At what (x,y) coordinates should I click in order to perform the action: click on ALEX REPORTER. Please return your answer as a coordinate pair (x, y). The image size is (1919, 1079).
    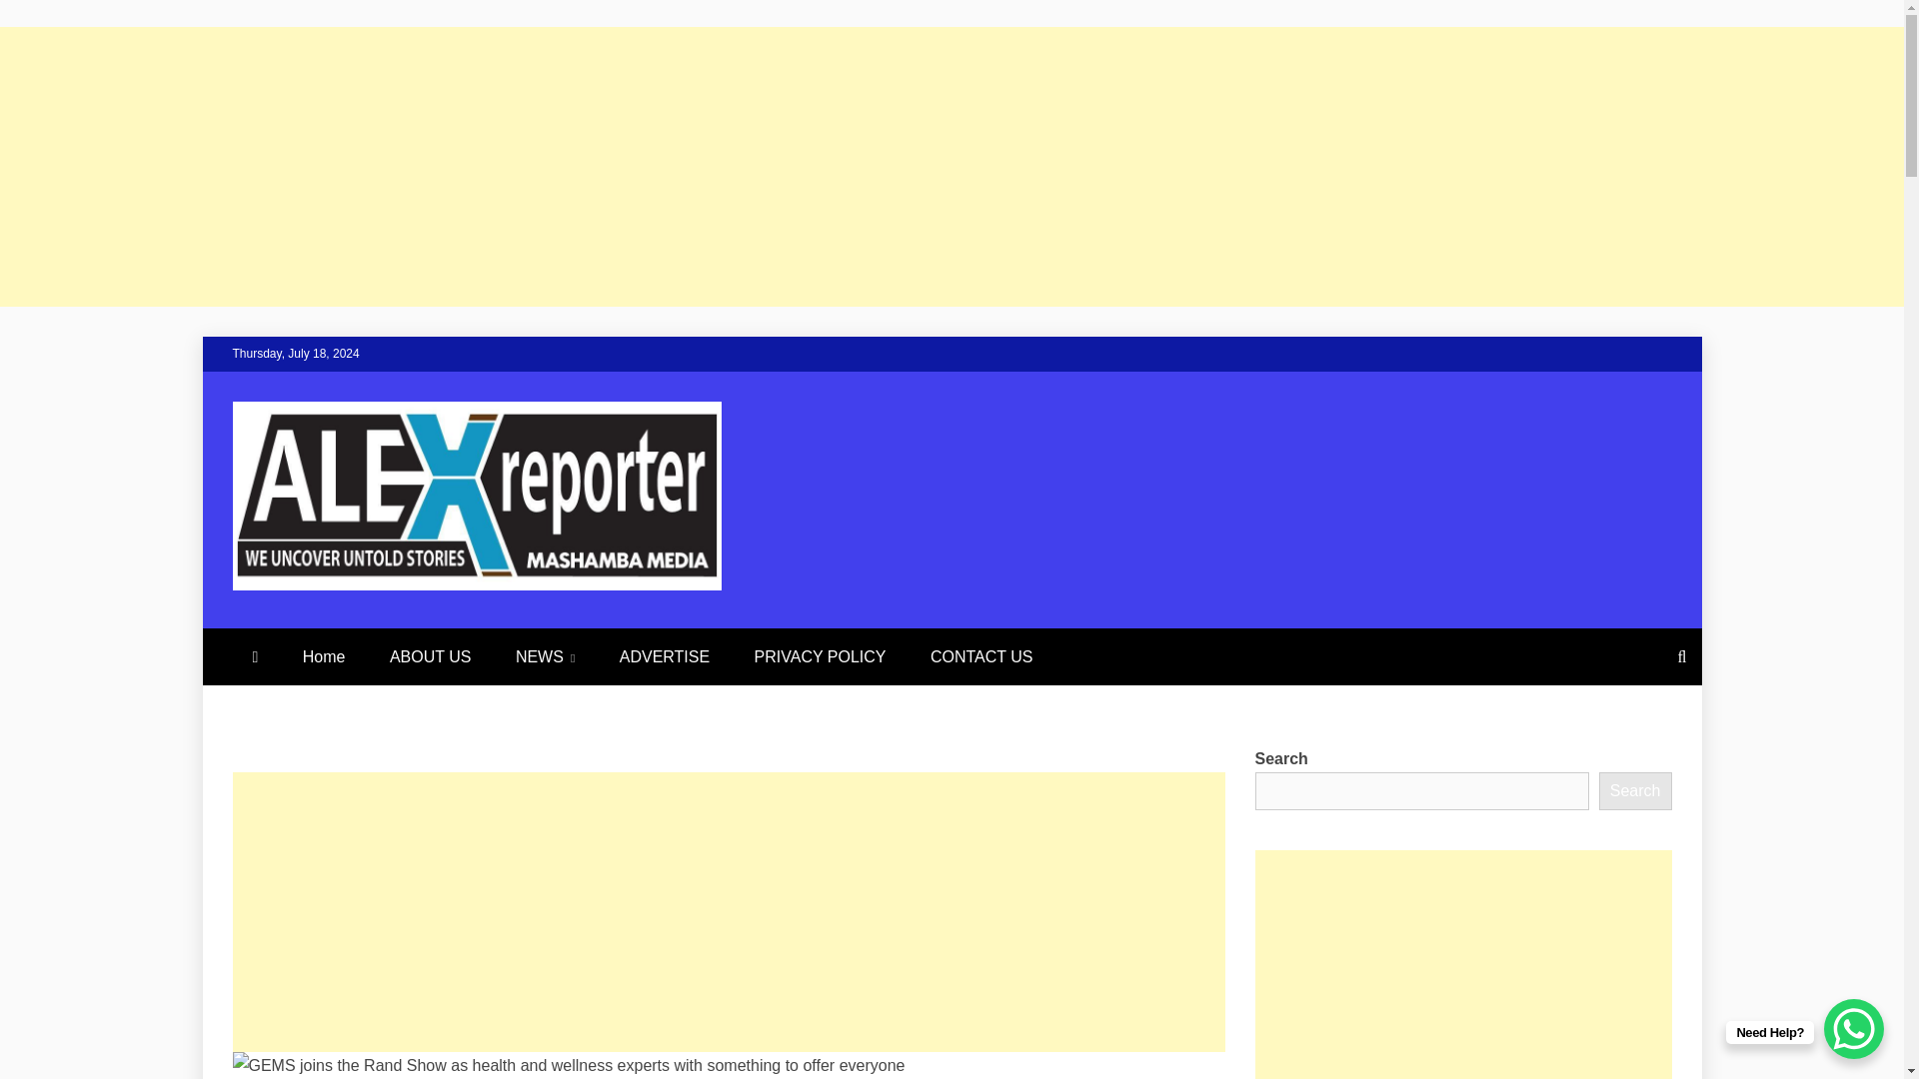
    Looking at the image, I should click on (510, 635).